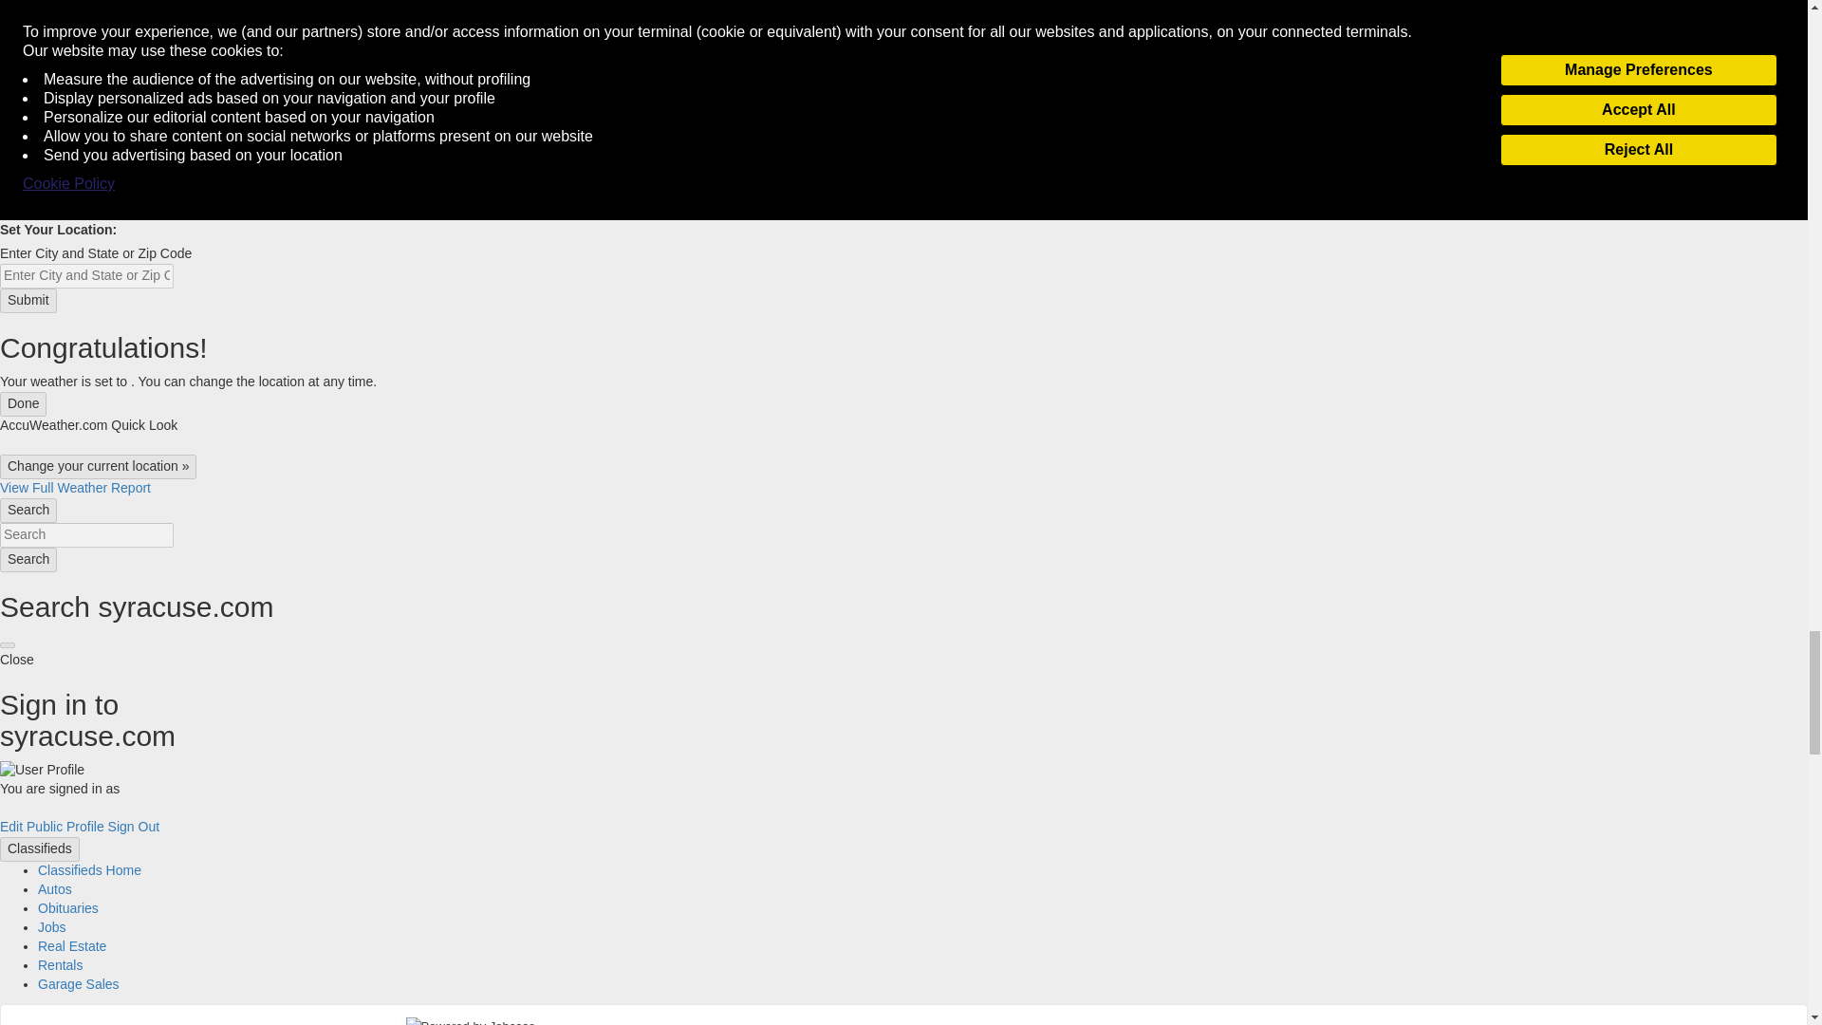 This screenshot has height=1025, width=1822. What do you see at coordinates (65, 826) in the screenshot?
I see `View your public profile` at bounding box center [65, 826].